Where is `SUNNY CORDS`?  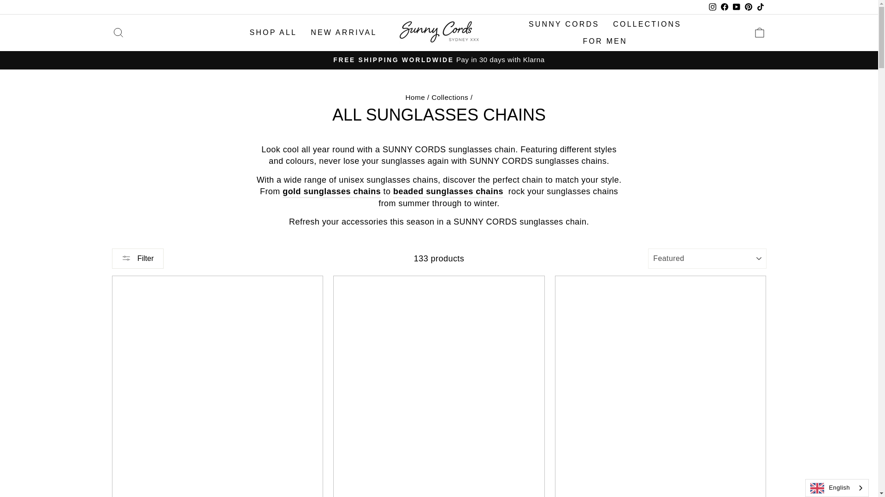
SUNNY CORDS is located at coordinates (564, 24).